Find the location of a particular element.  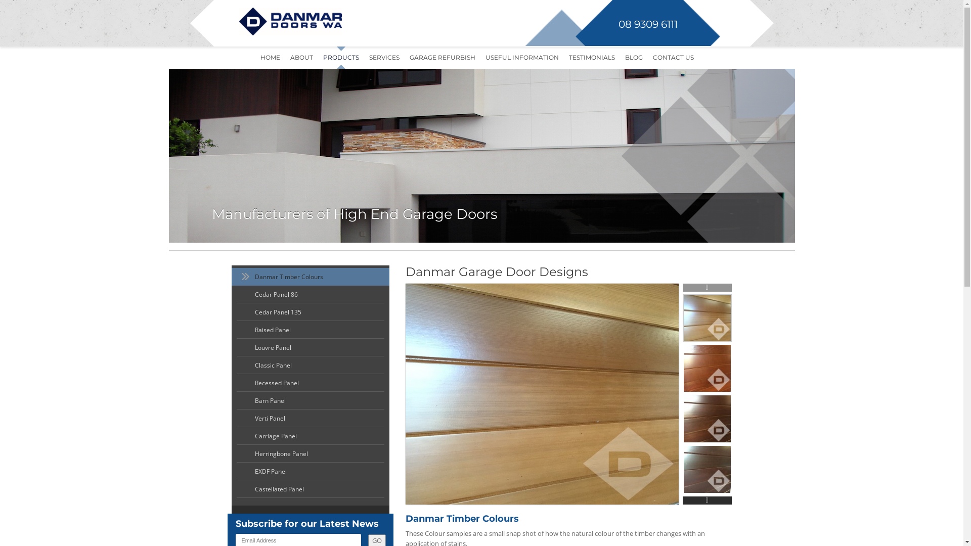

Carriage Panel is located at coordinates (311, 436).